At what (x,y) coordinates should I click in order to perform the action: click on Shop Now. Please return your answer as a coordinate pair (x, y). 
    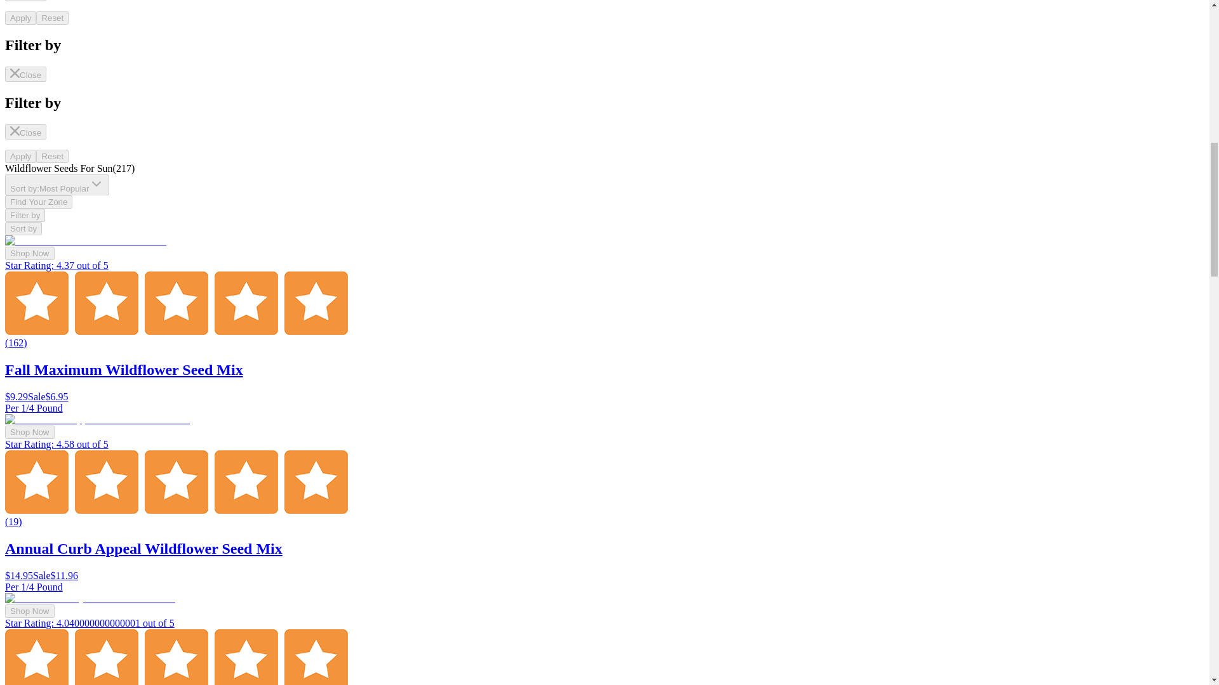
    Looking at the image, I should click on (29, 253).